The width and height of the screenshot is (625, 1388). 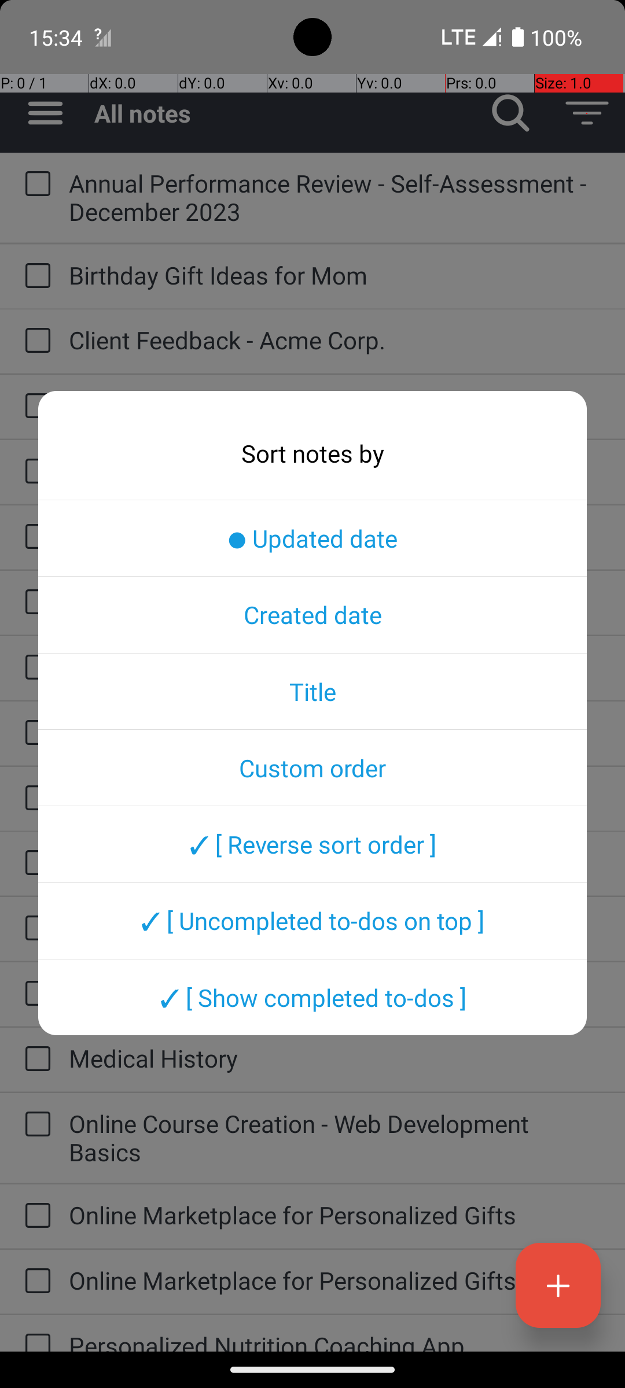 I want to click on to-do: Creamy Tomato Soup, so click(x=35, y=537).